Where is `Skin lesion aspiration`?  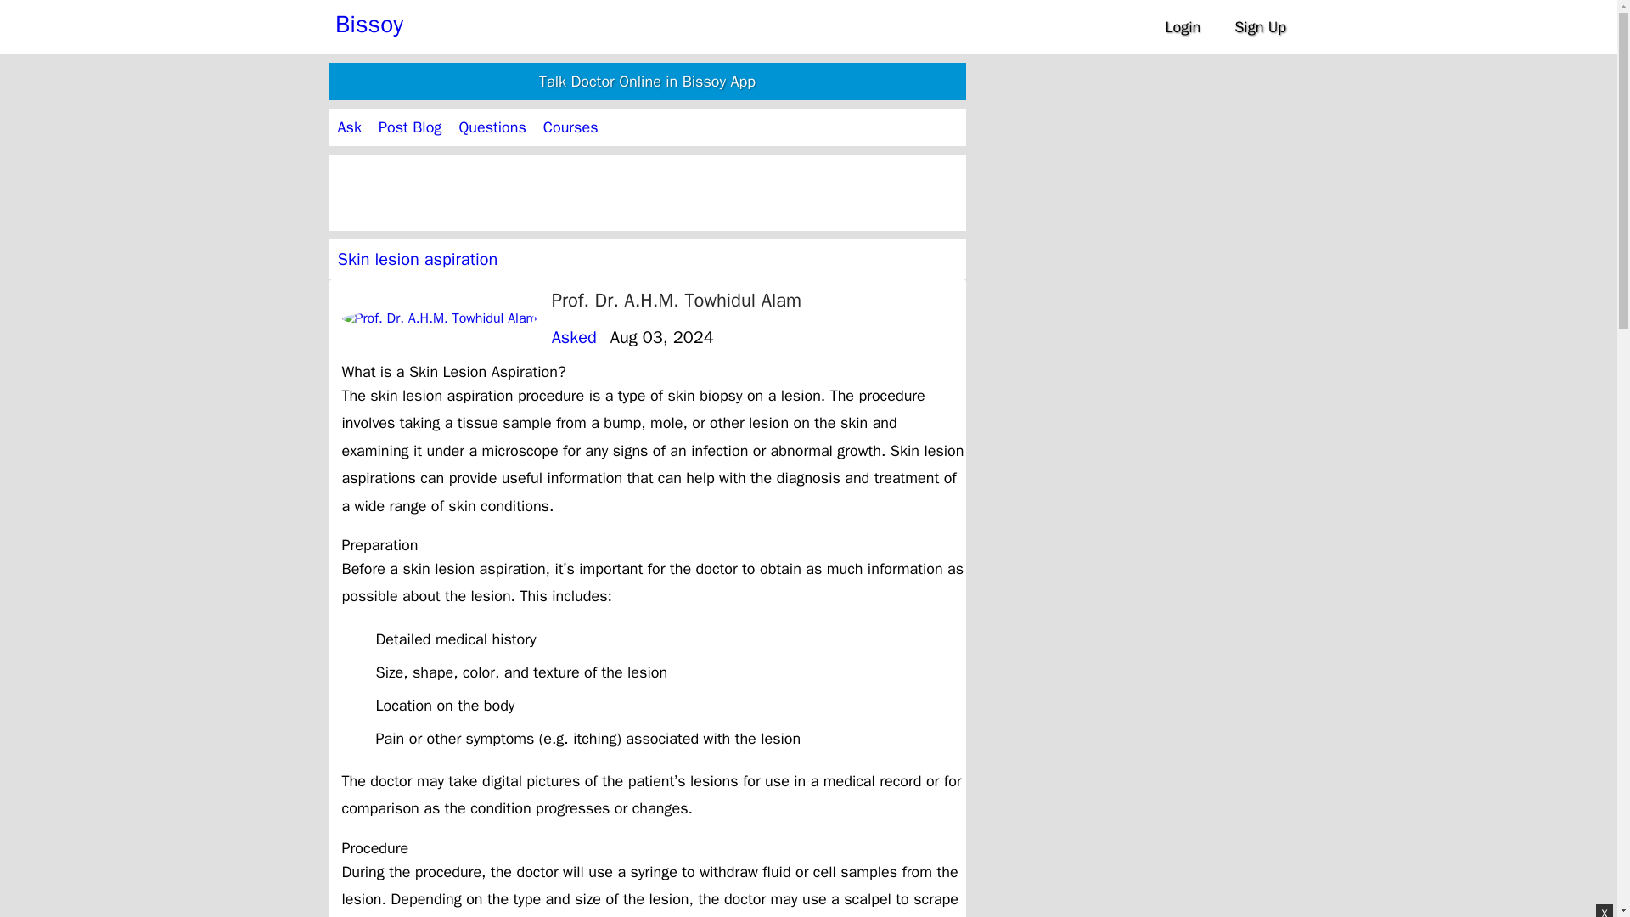 Skin lesion aspiration is located at coordinates (418, 258).